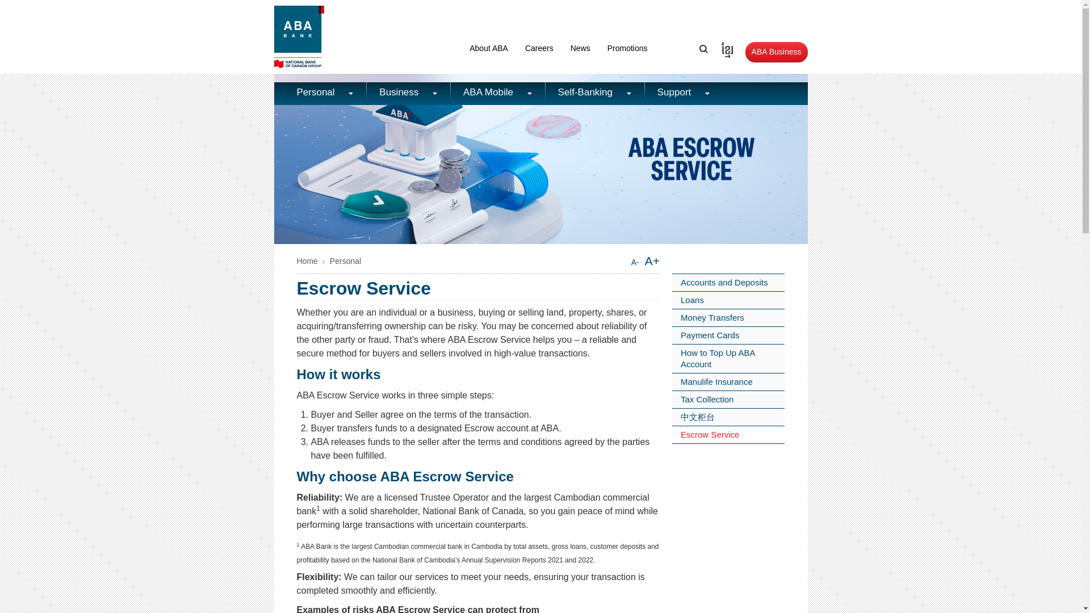 Image resolution: width=1090 pixels, height=613 pixels. What do you see at coordinates (652, 261) in the screenshot?
I see `Increase Font Size` at bounding box center [652, 261].